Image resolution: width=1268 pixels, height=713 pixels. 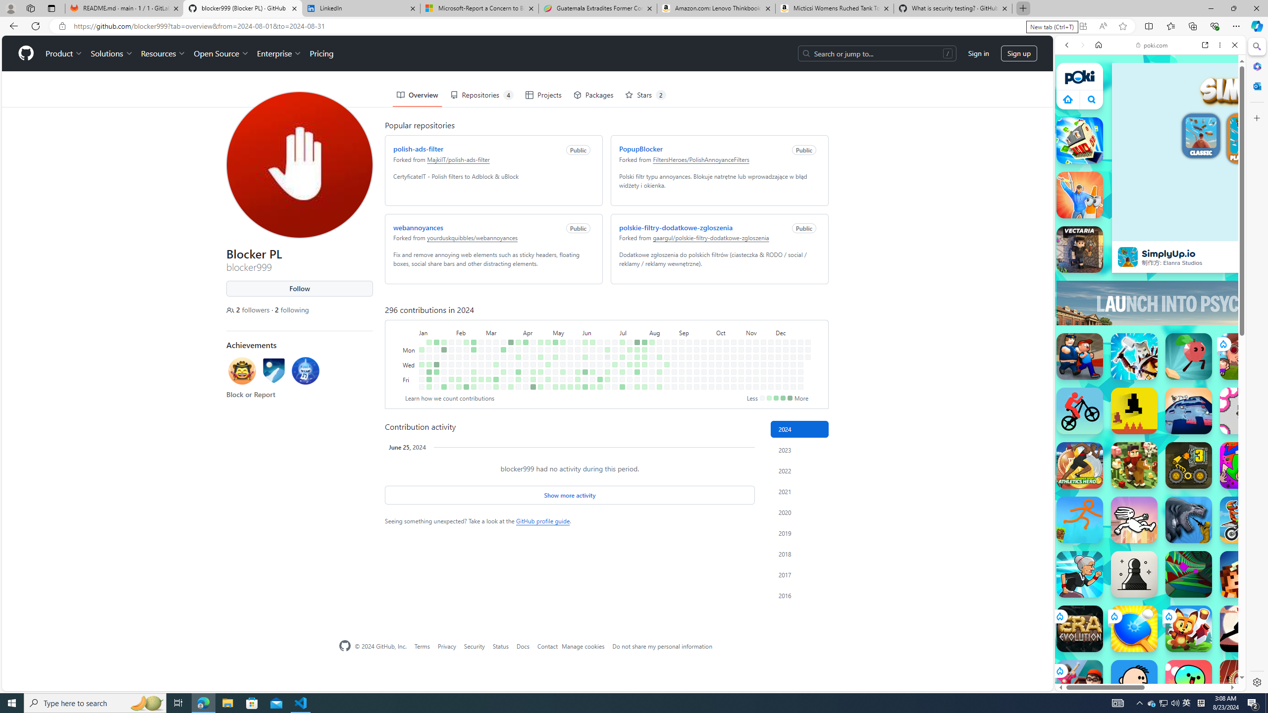 What do you see at coordinates (1175, 456) in the screenshot?
I see `Combat Reloaded` at bounding box center [1175, 456].